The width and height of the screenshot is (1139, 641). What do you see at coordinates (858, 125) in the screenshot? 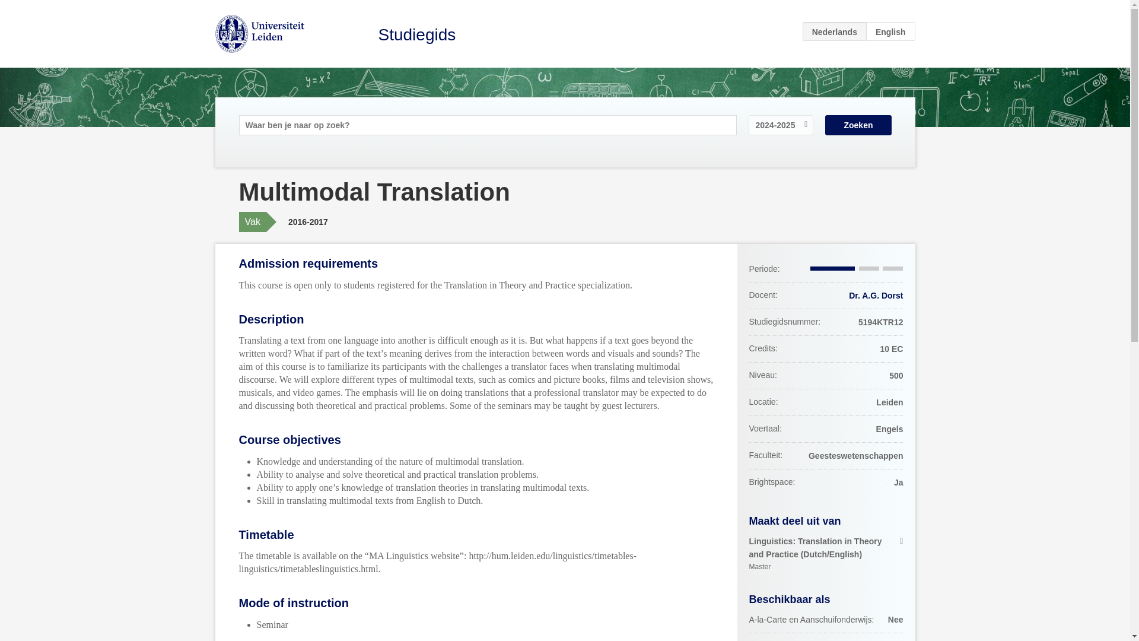
I see `Zoeken` at bounding box center [858, 125].